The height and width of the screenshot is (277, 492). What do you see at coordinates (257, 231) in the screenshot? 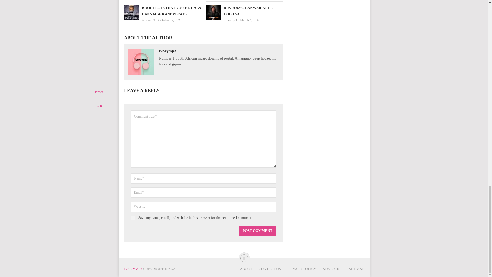
I see `Post Comment` at bounding box center [257, 231].